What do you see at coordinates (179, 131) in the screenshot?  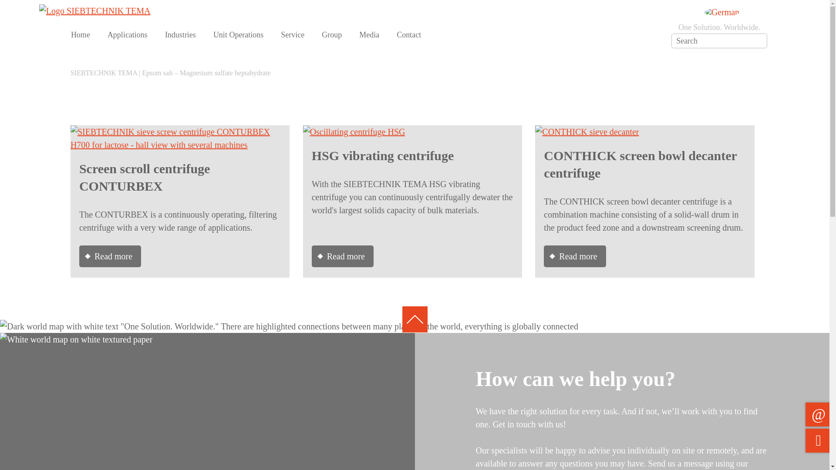 I see `Read more` at bounding box center [179, 131].